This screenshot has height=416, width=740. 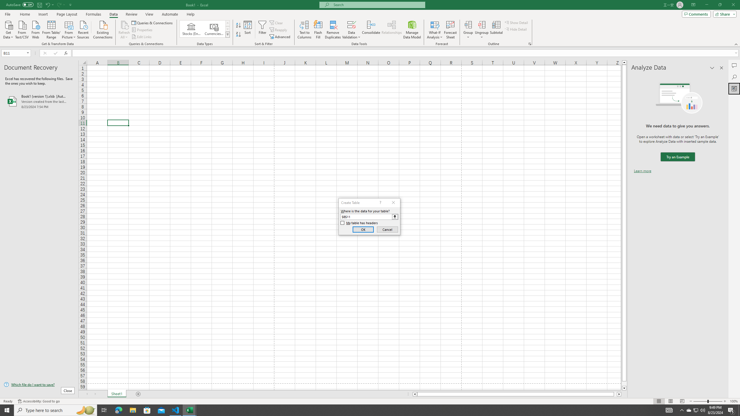 I want to click on Flash Fill, so click(x=318, y=30).